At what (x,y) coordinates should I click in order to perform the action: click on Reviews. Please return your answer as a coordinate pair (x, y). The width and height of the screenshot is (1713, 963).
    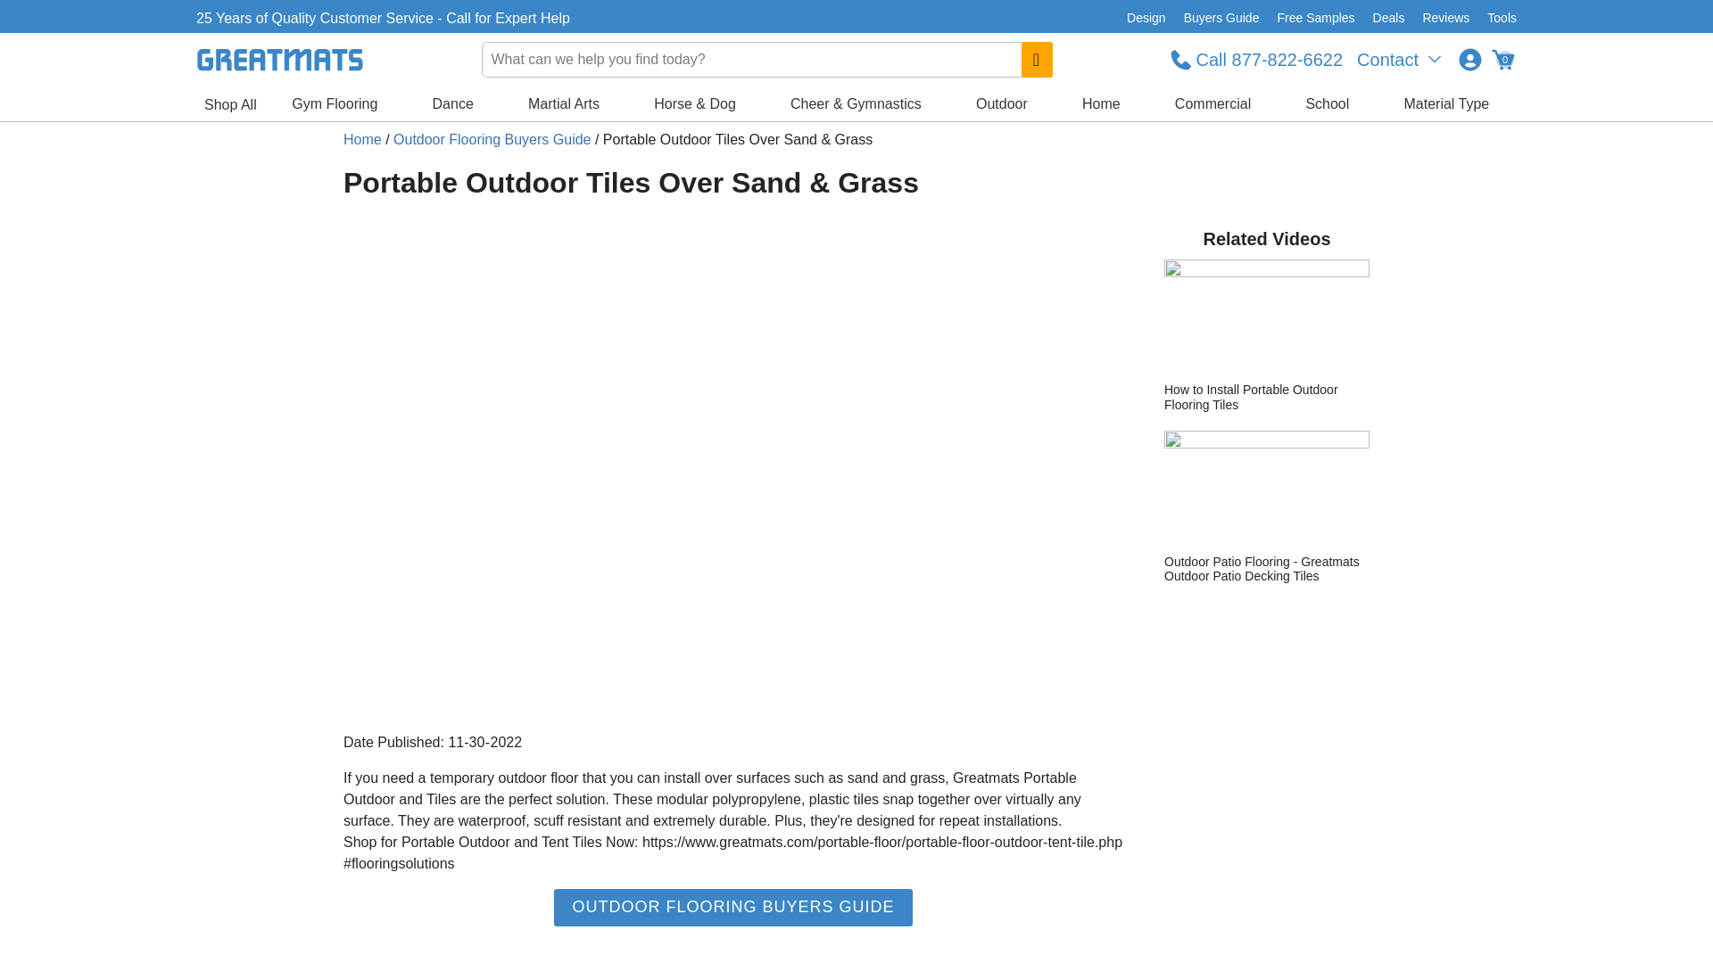
    Looking at the image, I should click on (1445, 18).